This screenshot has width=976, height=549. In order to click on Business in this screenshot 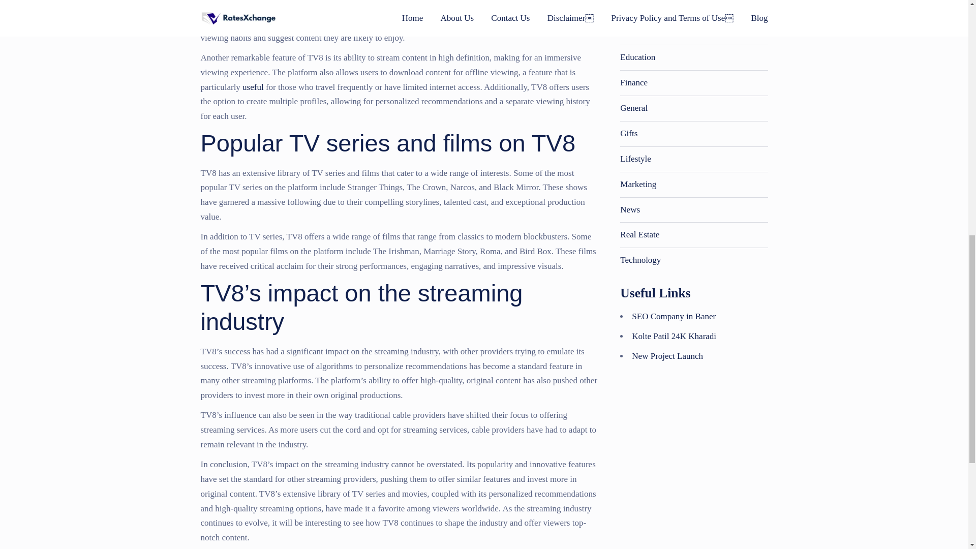, I will do `click(635, 32)`.